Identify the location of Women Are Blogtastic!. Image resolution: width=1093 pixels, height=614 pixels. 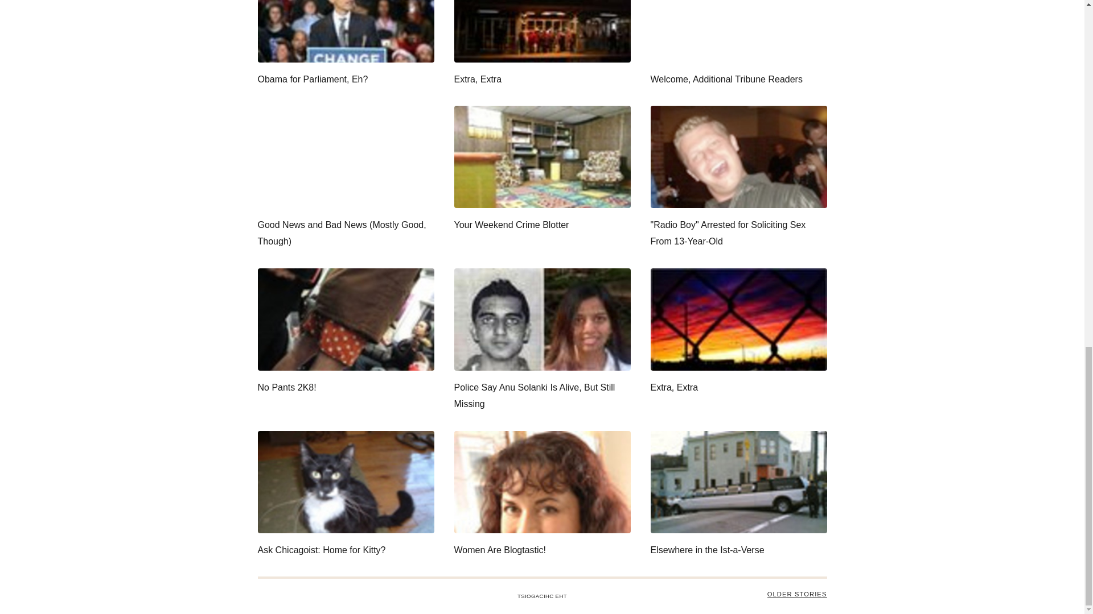
(542, 495).